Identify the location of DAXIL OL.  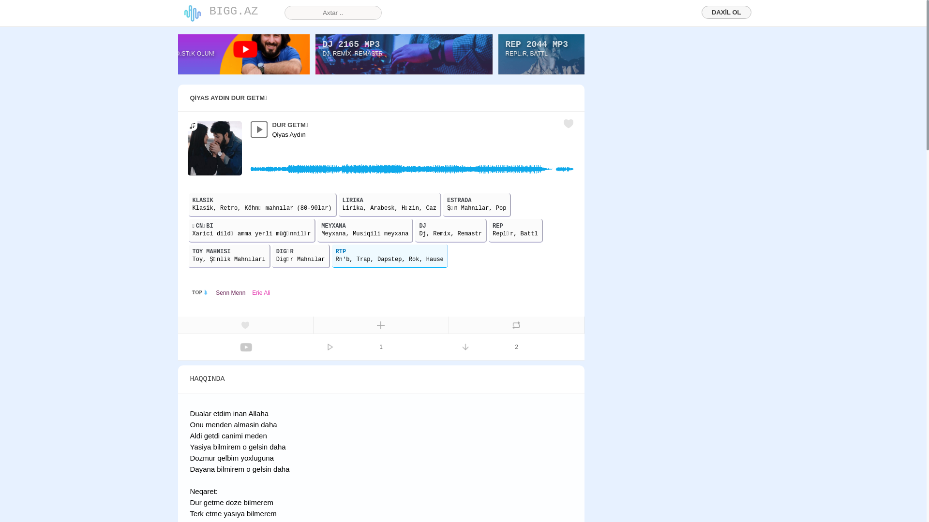
(726, 12).